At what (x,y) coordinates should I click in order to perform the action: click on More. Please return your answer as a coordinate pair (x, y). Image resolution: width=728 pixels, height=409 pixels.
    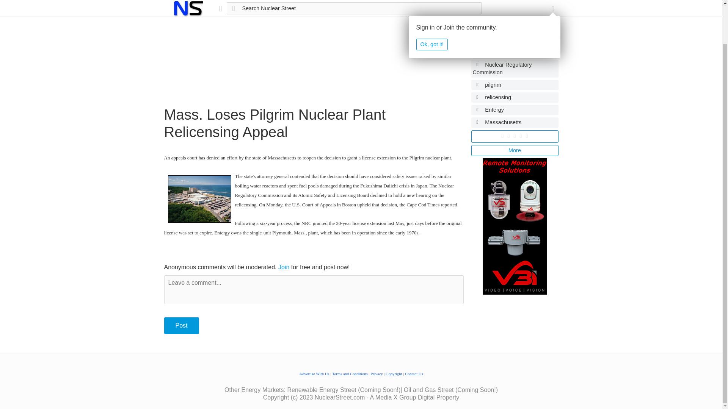
    Looking at the image, I should click on (515, 150).